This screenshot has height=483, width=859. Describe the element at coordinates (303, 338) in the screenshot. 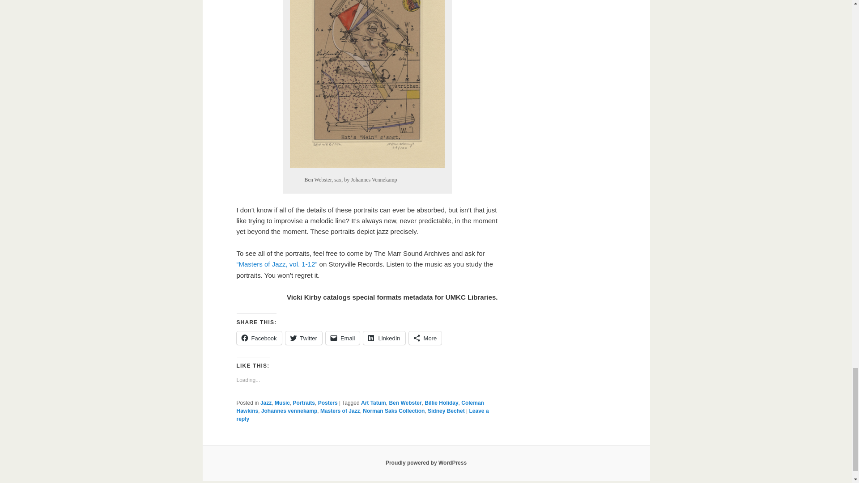

I see `Click to share on Twitter` at that location.